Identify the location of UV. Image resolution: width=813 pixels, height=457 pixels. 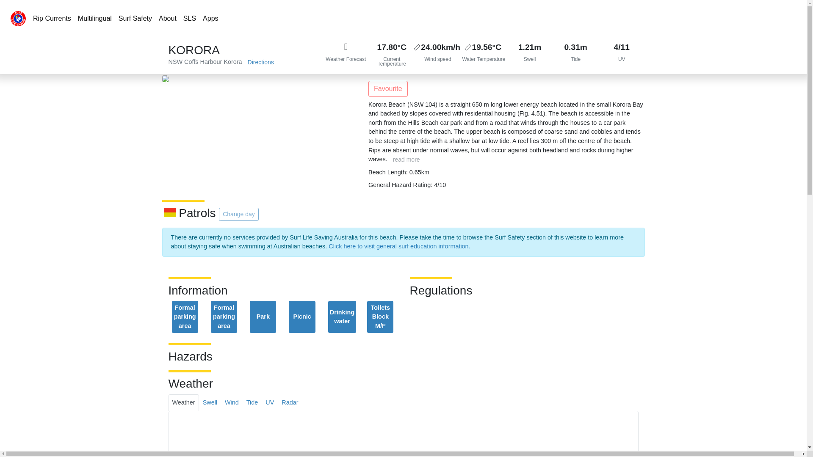
(270, 403).